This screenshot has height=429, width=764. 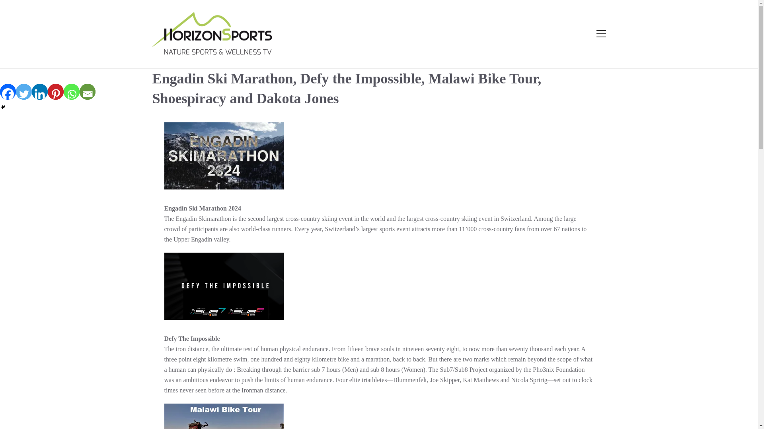 I want to click on Whatsapp, so click(x=71, y=91).